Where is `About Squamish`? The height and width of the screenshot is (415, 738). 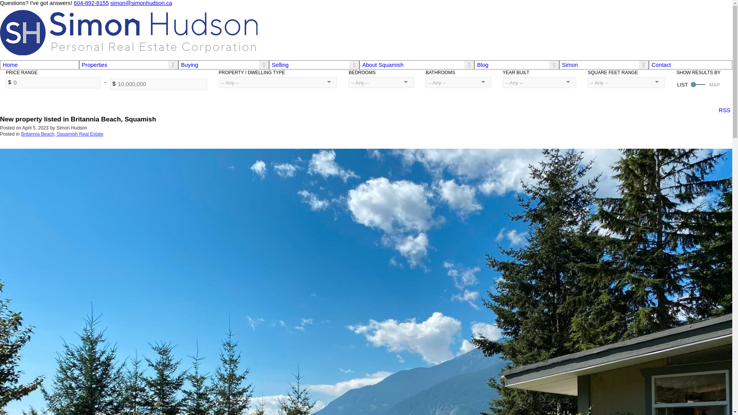
About Squamish is located at coordinates (383, 65).